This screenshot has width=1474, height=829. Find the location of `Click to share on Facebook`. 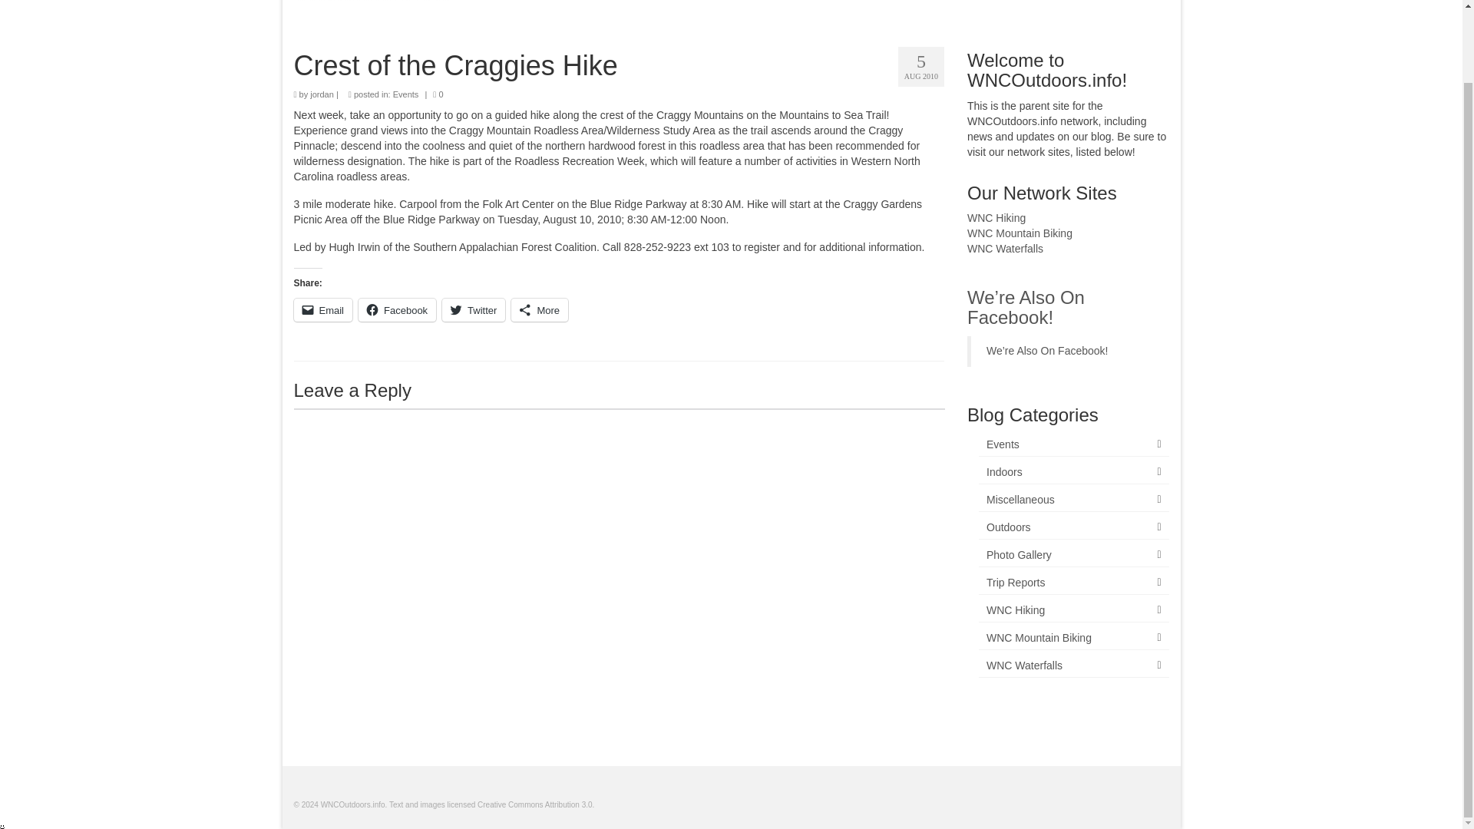

Click to share on Facebook is located at coordinates (397, 310).